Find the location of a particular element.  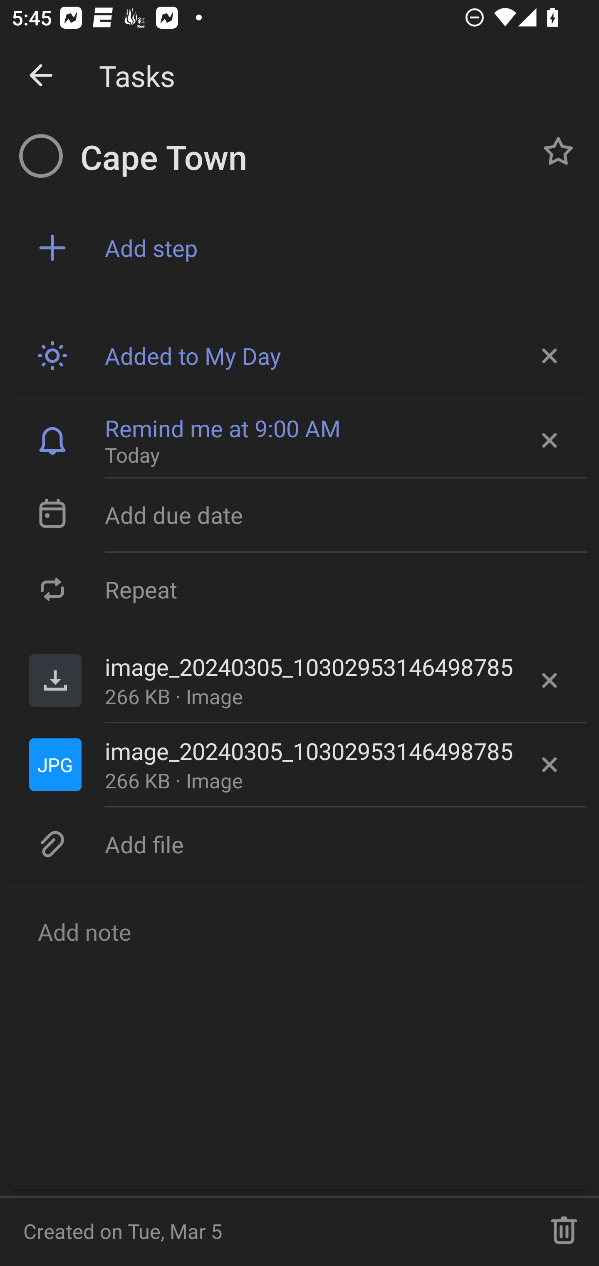

Dismiss detail view is located at coordinates (41, 76).